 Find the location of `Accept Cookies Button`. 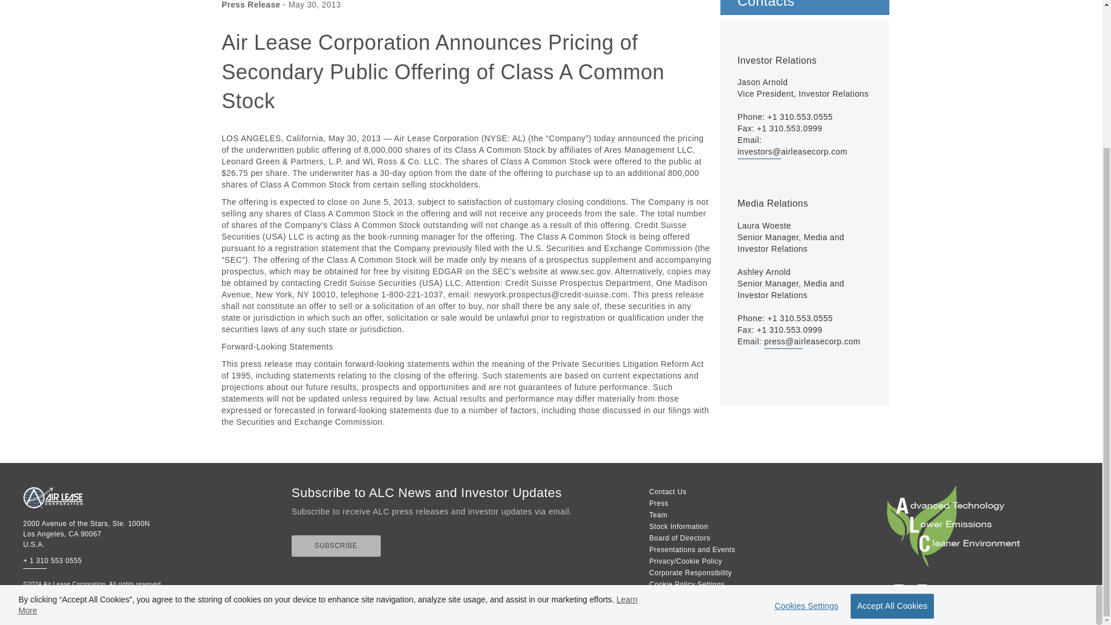

Accept Cookies Button is located at coordinates (892, 420).